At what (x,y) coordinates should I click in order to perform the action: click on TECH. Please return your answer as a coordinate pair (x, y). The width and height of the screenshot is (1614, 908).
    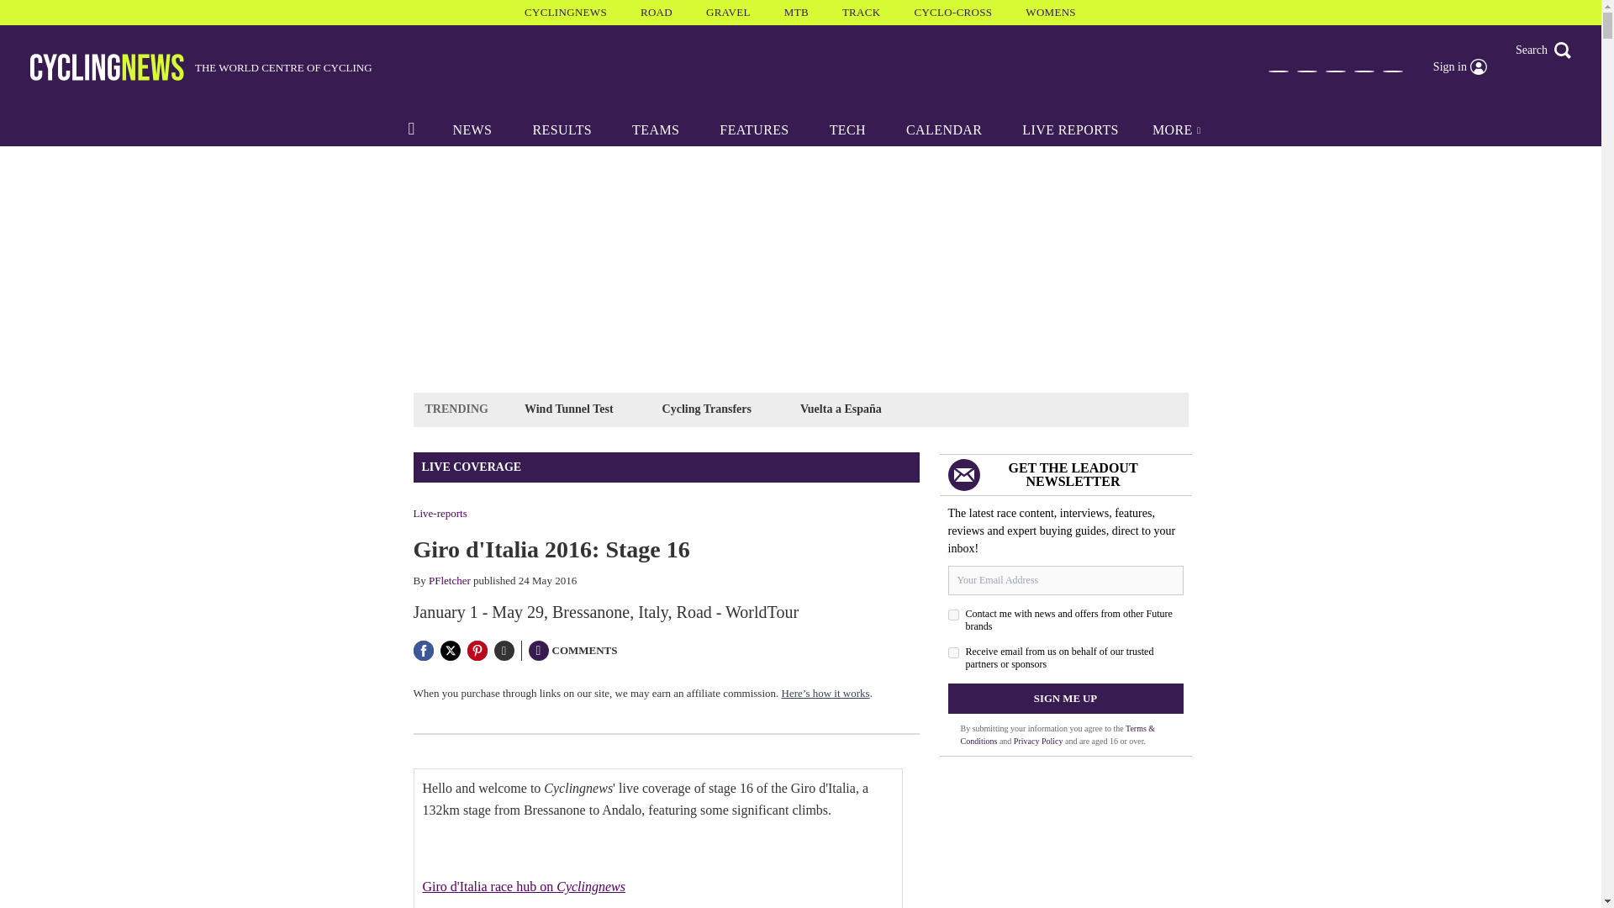
    Looking at the image, I should click on (847, 129).